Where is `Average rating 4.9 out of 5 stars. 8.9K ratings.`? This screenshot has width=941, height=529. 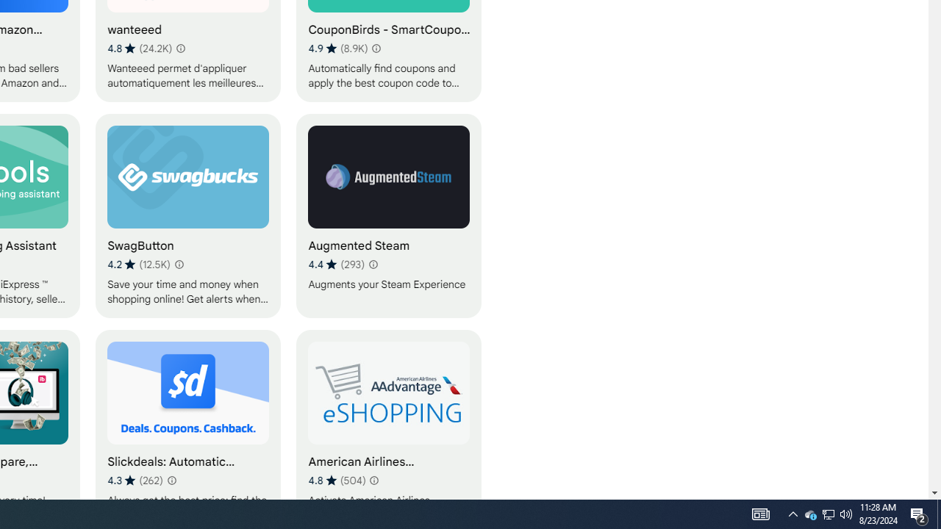 Average rating 4.9 out of 5 stars. 8.9K ratings. is located at coordinates (337, 48).